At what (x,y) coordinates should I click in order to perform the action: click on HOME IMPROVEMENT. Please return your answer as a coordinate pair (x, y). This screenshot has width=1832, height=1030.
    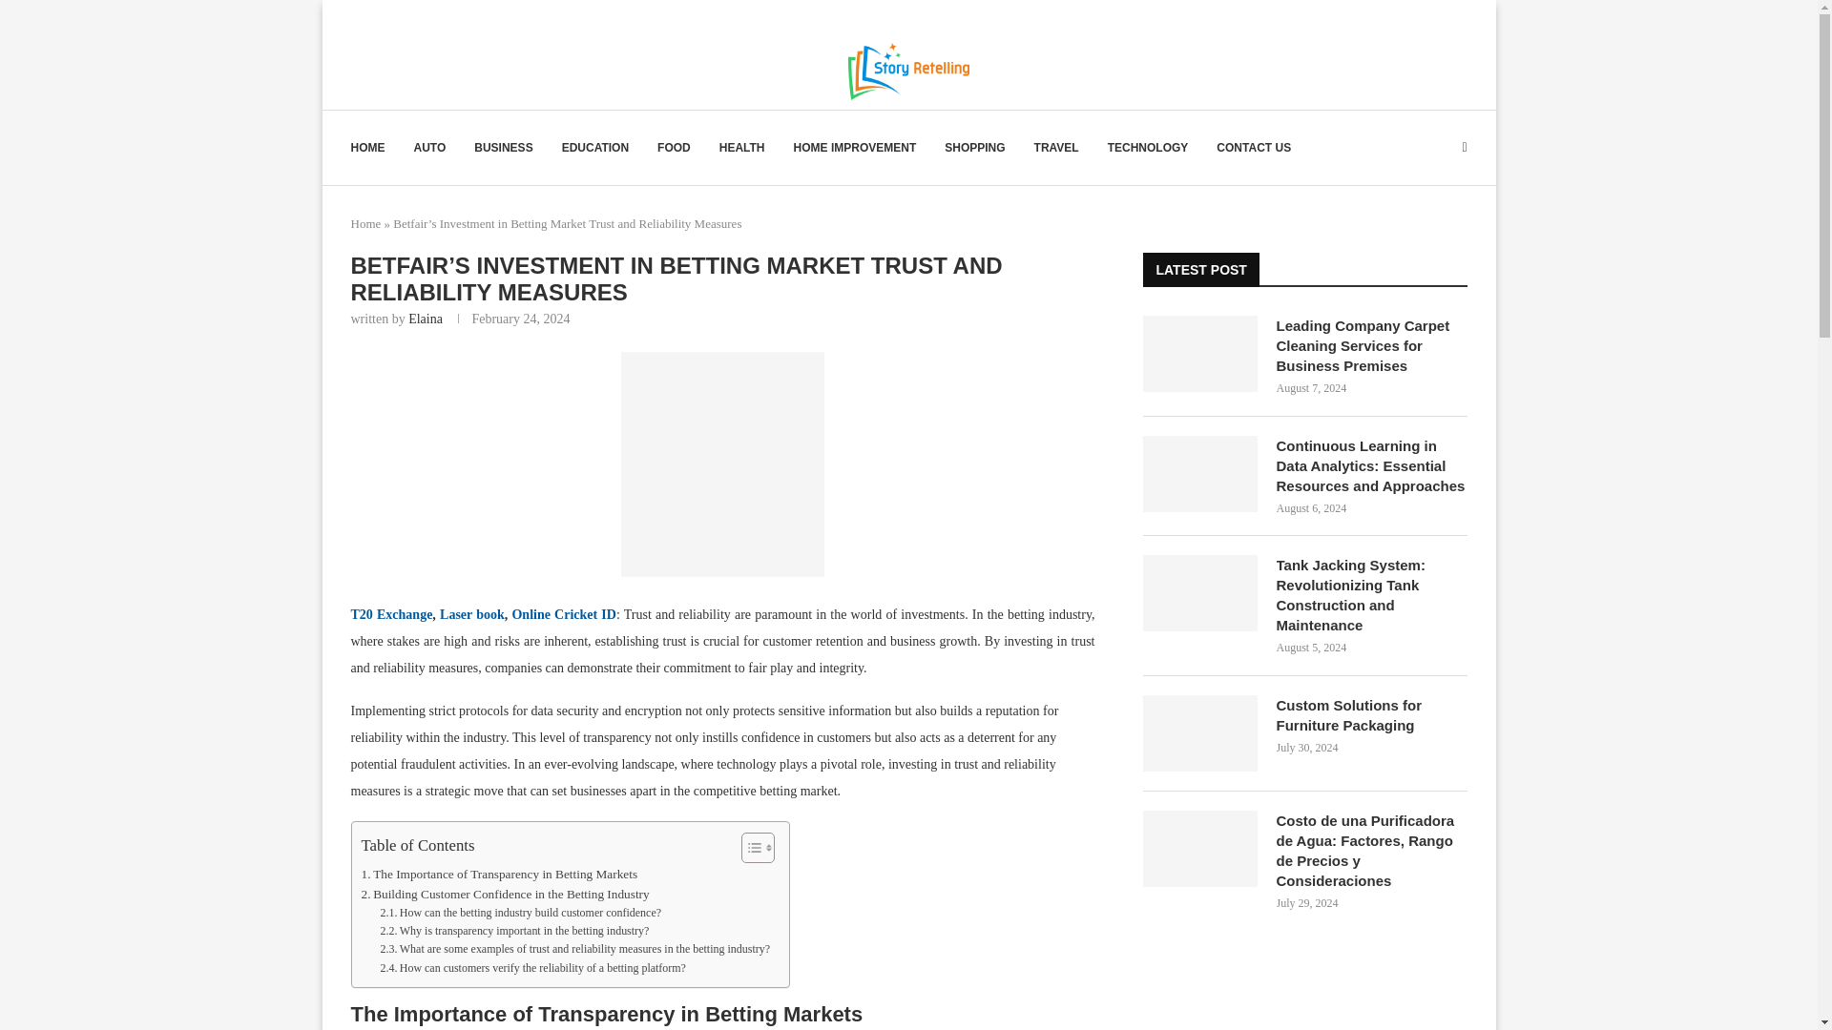
    Looking at the image, I should click on (855, 147).